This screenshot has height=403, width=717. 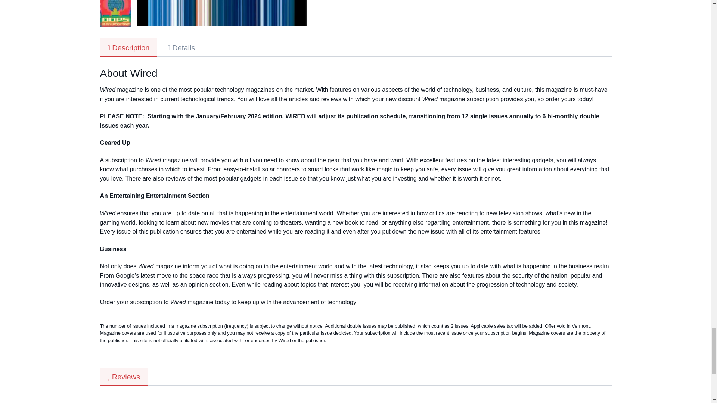 I want to click on Wired, so click(x=222, y=13).